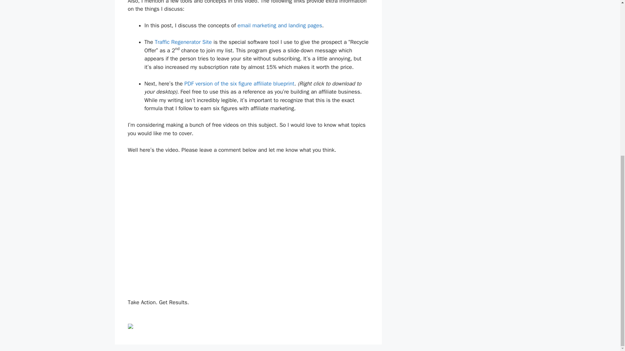 This screenshot has width=625, height=351. Describe the element at coordinates (183, 42) in the screenshot. I see `Traffic Regenerator Site` at that location.